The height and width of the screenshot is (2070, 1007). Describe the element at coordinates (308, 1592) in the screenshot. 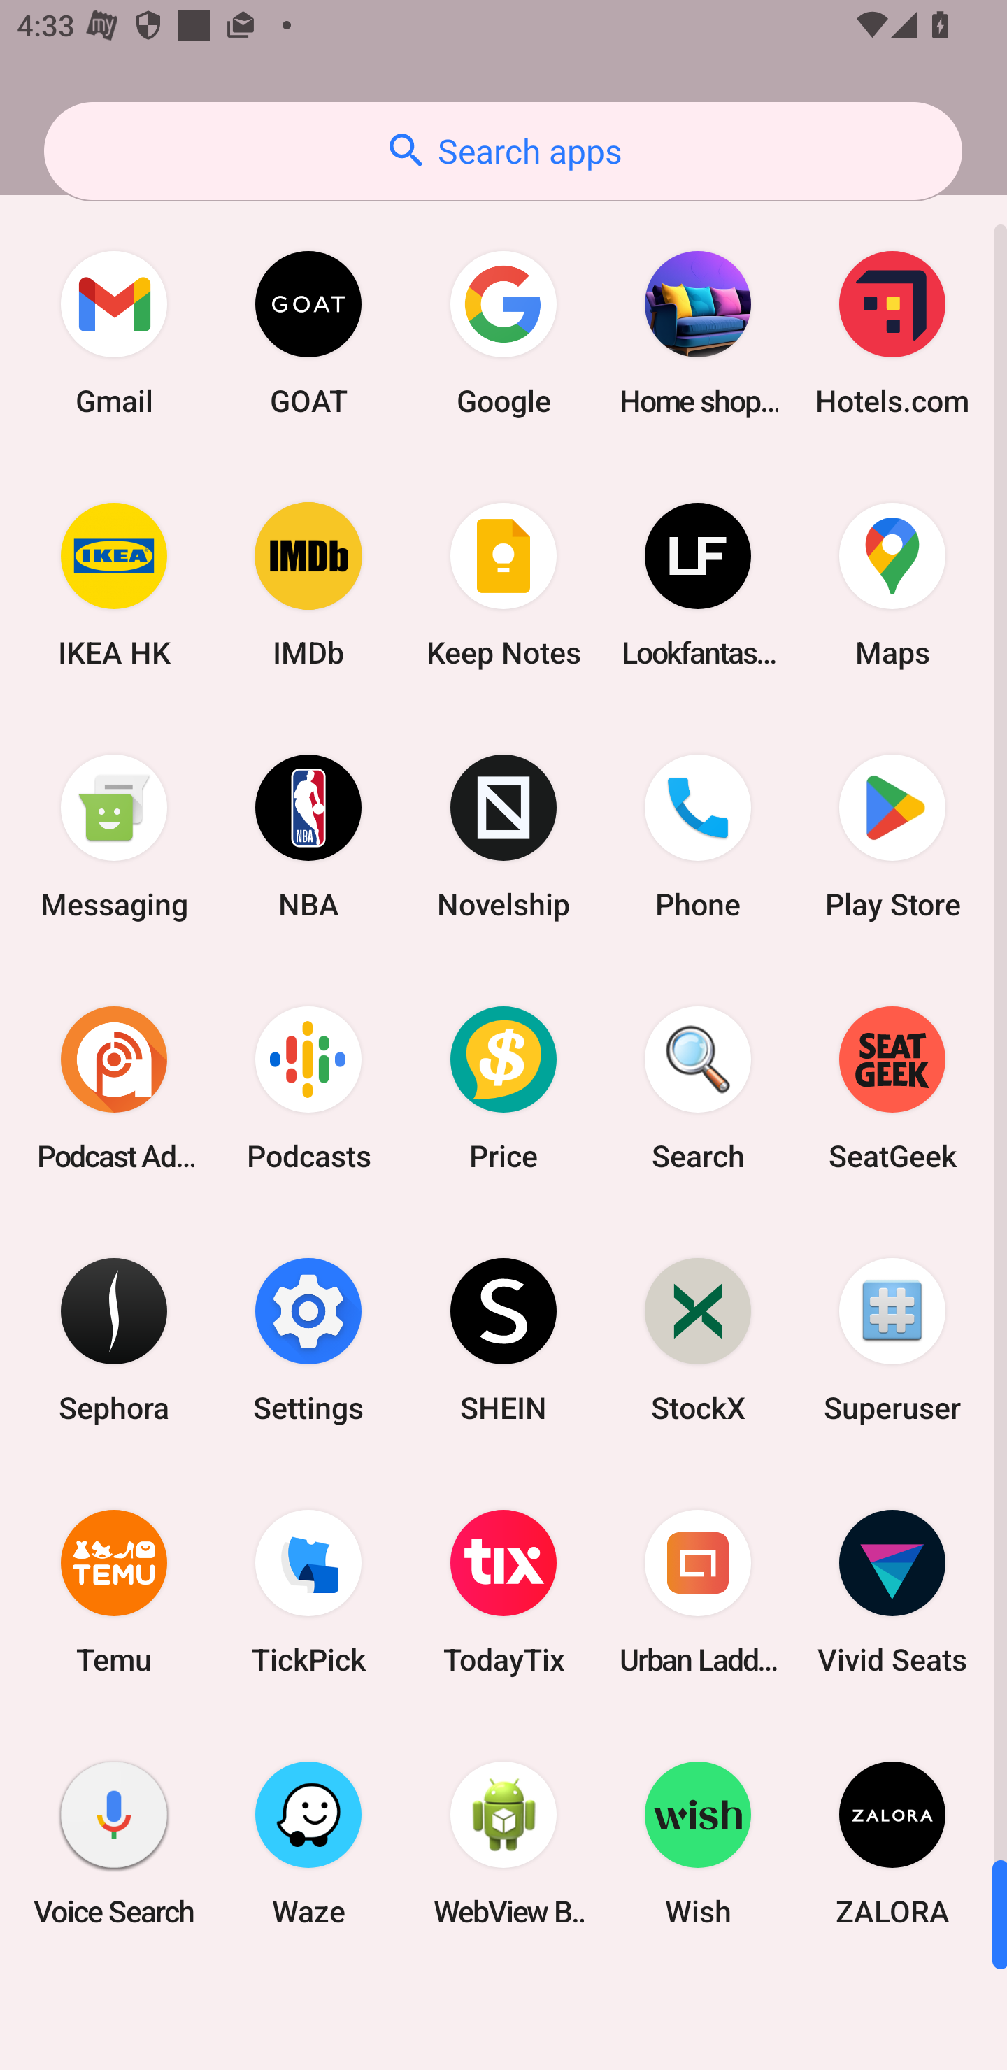

I see `TickPick` at that location.